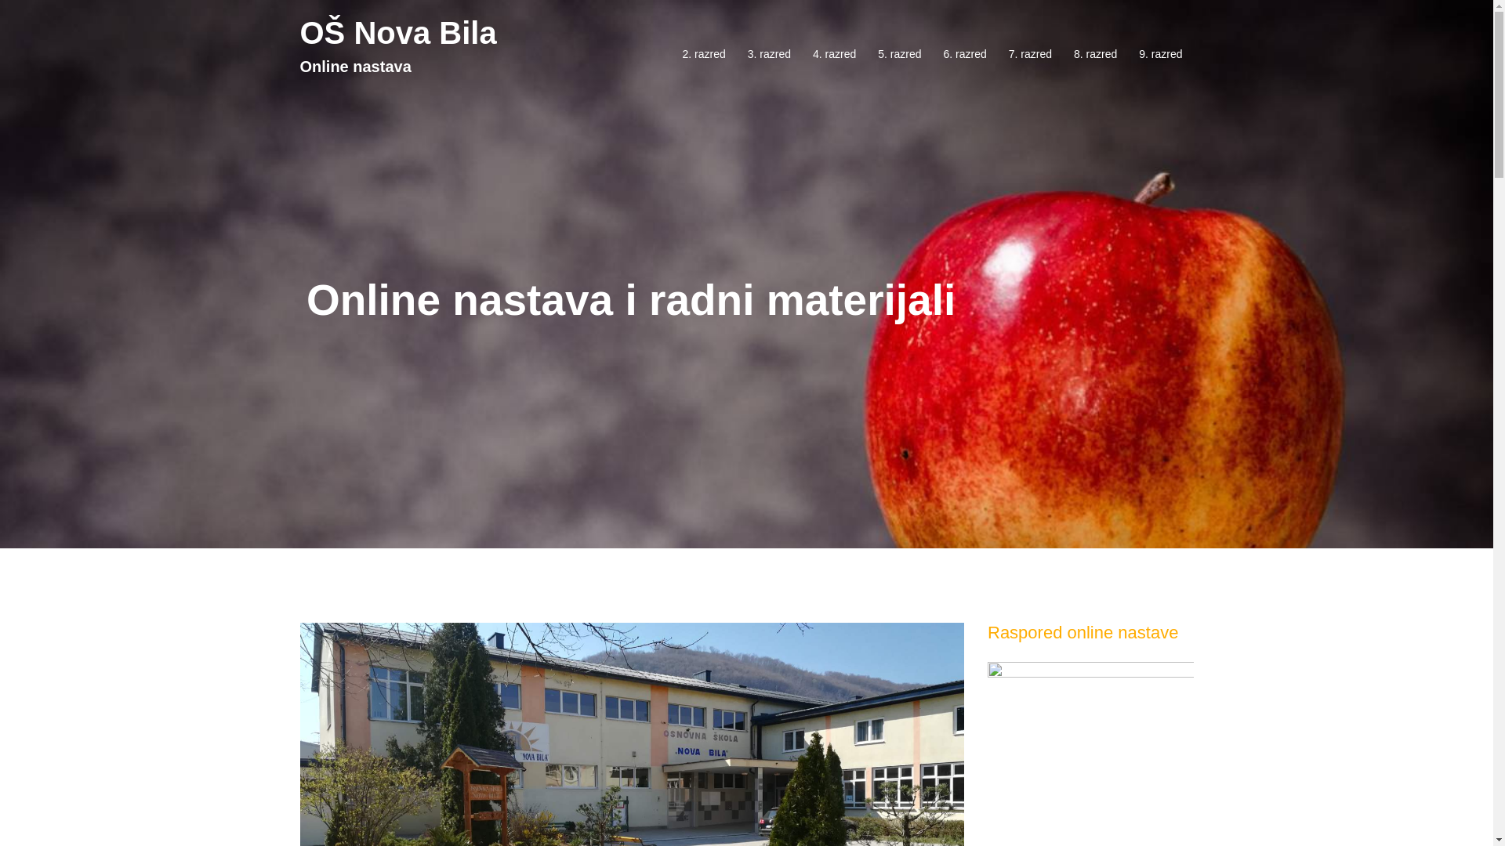  Describe the element at coordinates (770, 55) in the screenshot. I see `3. razred` at that location.